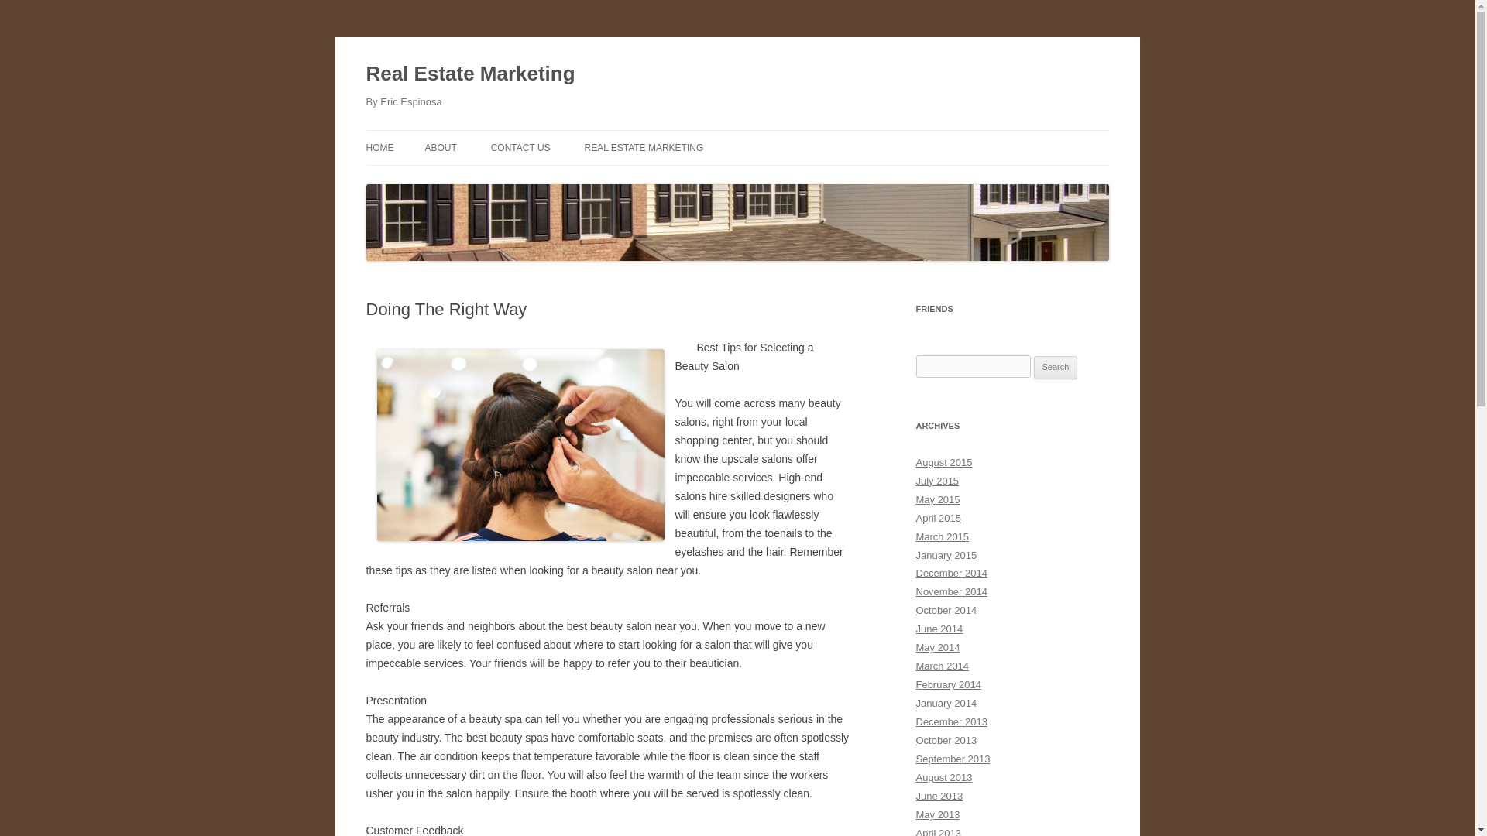  I want to click on June 2013, so click(939, 796).